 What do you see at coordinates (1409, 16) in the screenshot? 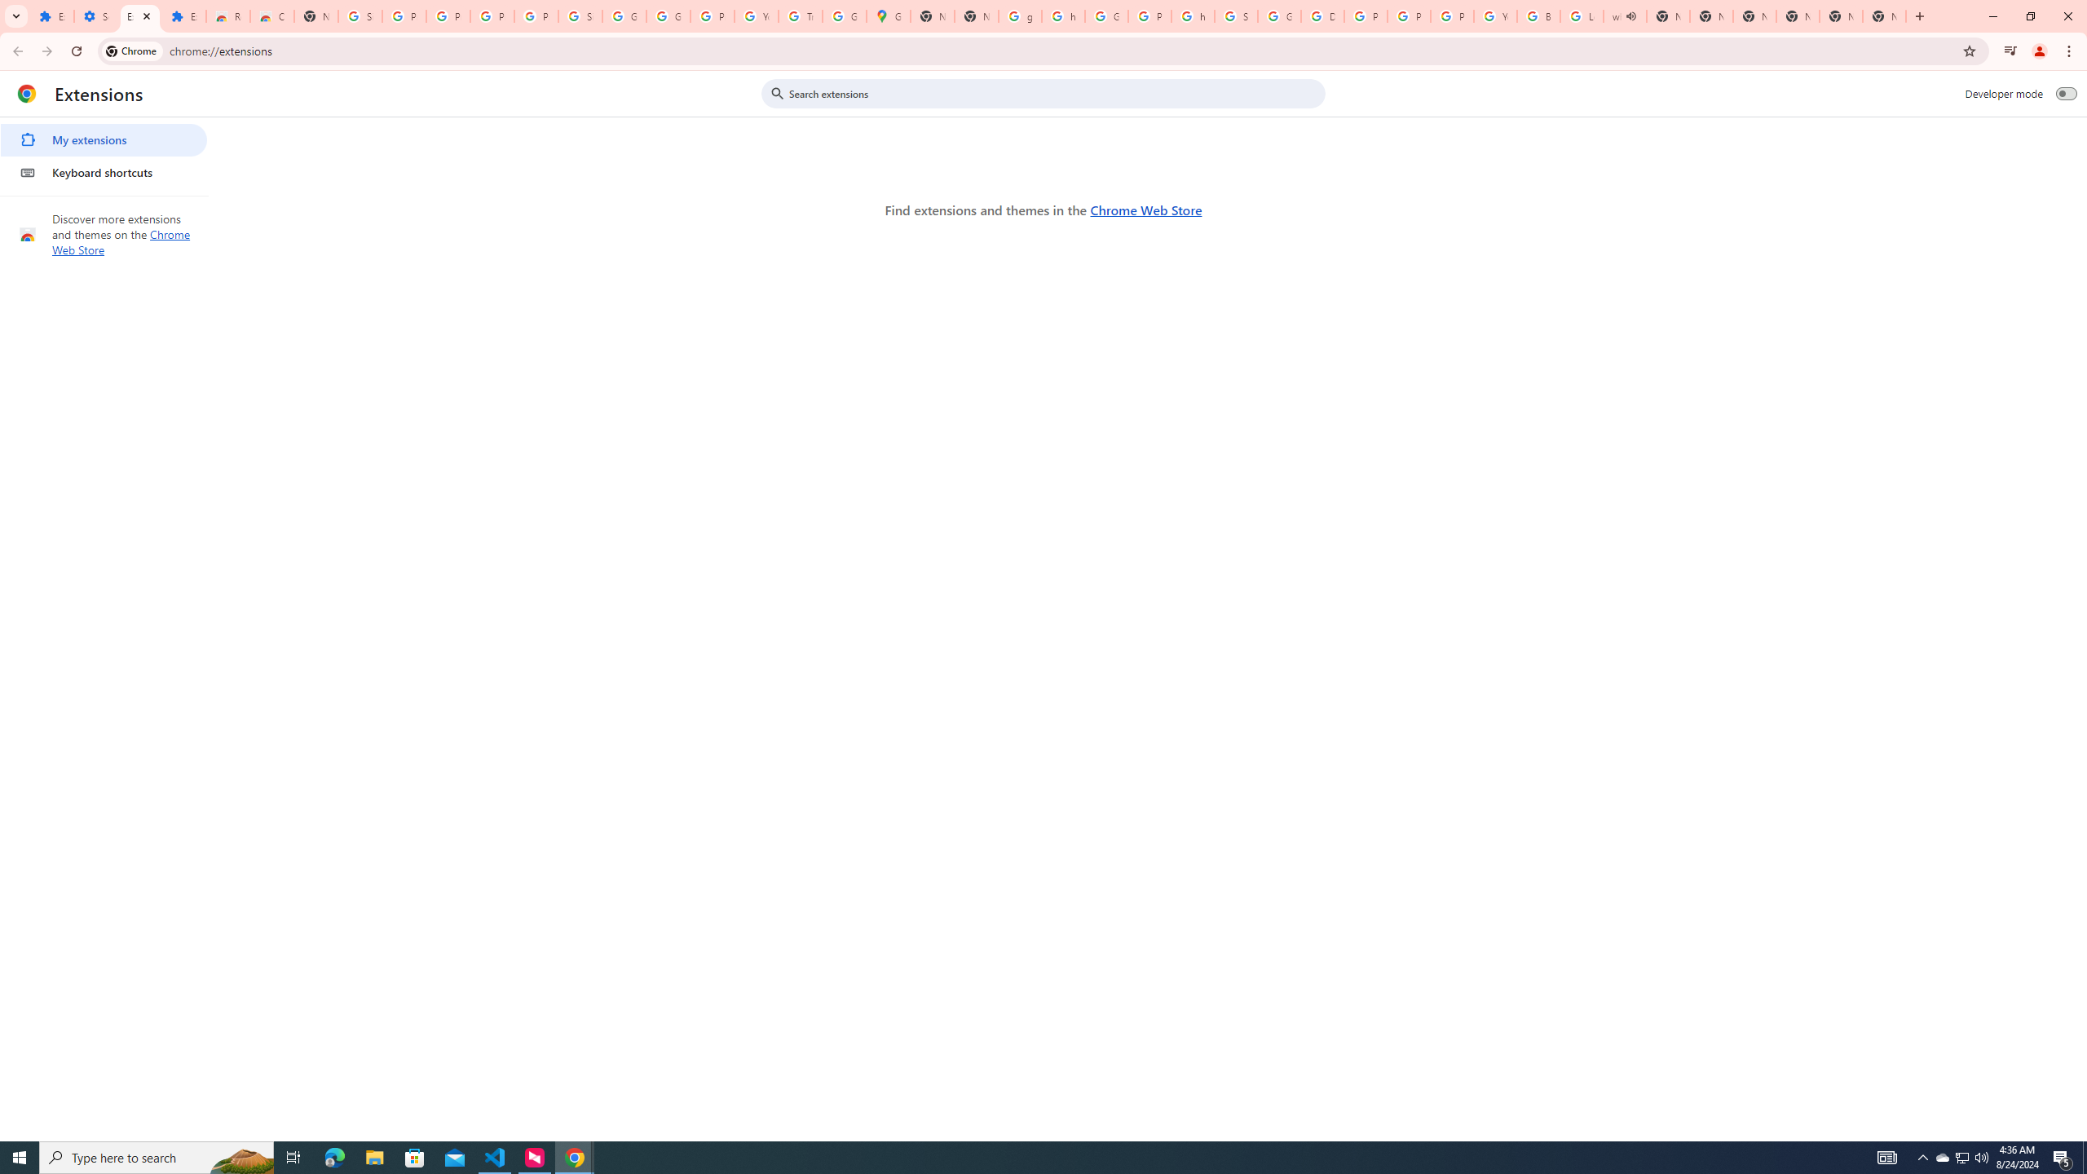
I see `Privacy Help Center - Policies Help` at bounding box center [1409, 16].